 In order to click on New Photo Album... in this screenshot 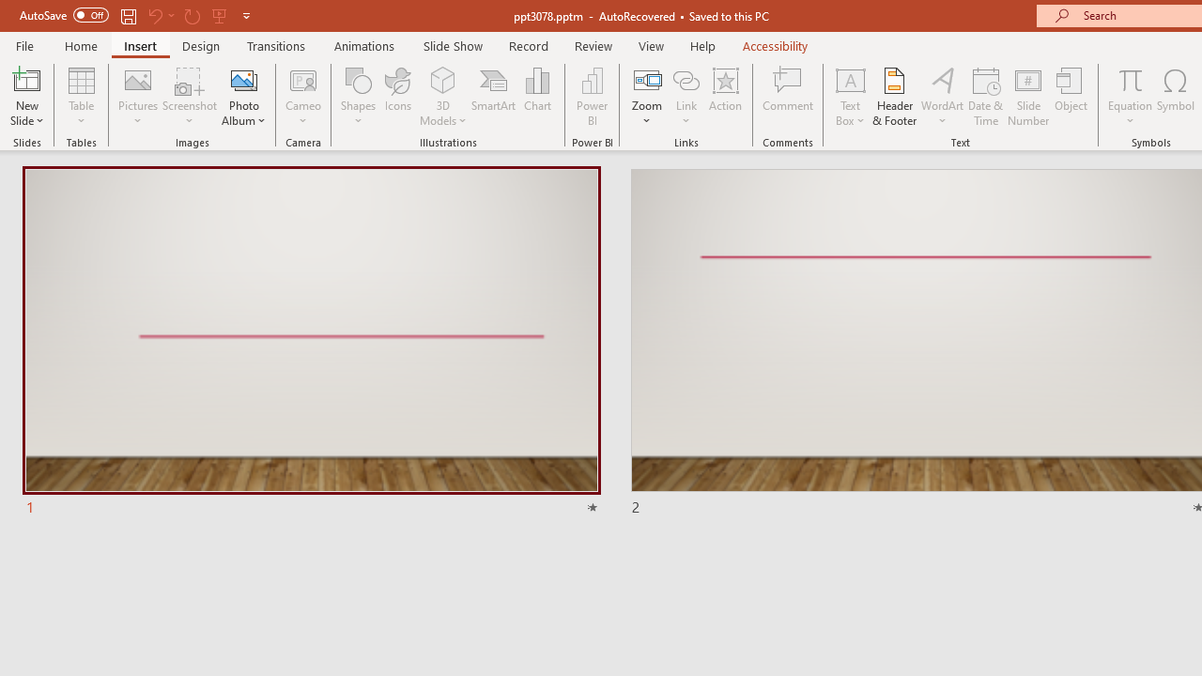, I will do `click(244, 79)`.